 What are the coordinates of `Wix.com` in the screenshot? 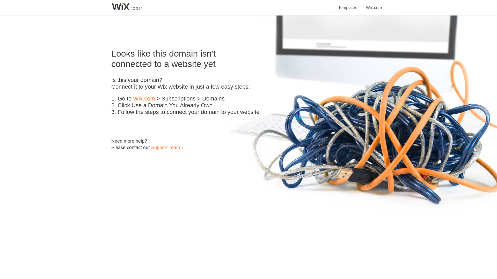 It's located at (374, 5).